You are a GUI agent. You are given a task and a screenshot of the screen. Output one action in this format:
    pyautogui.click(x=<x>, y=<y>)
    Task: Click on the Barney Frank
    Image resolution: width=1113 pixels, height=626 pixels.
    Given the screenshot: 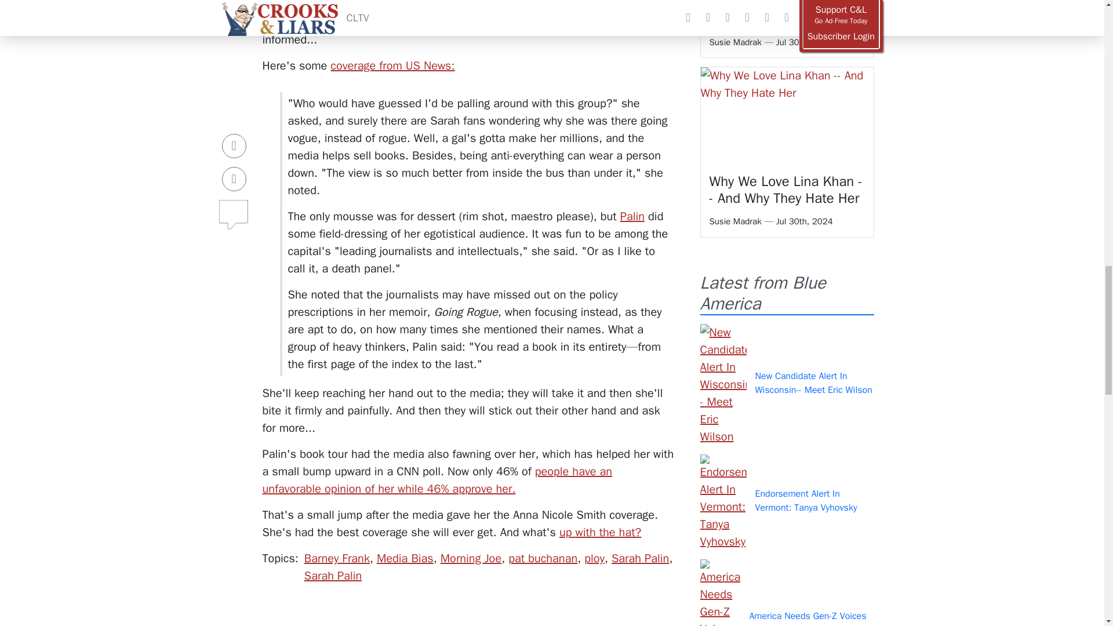 What is the action you would take?
    pyautogui.click(x=336, y=559)
    